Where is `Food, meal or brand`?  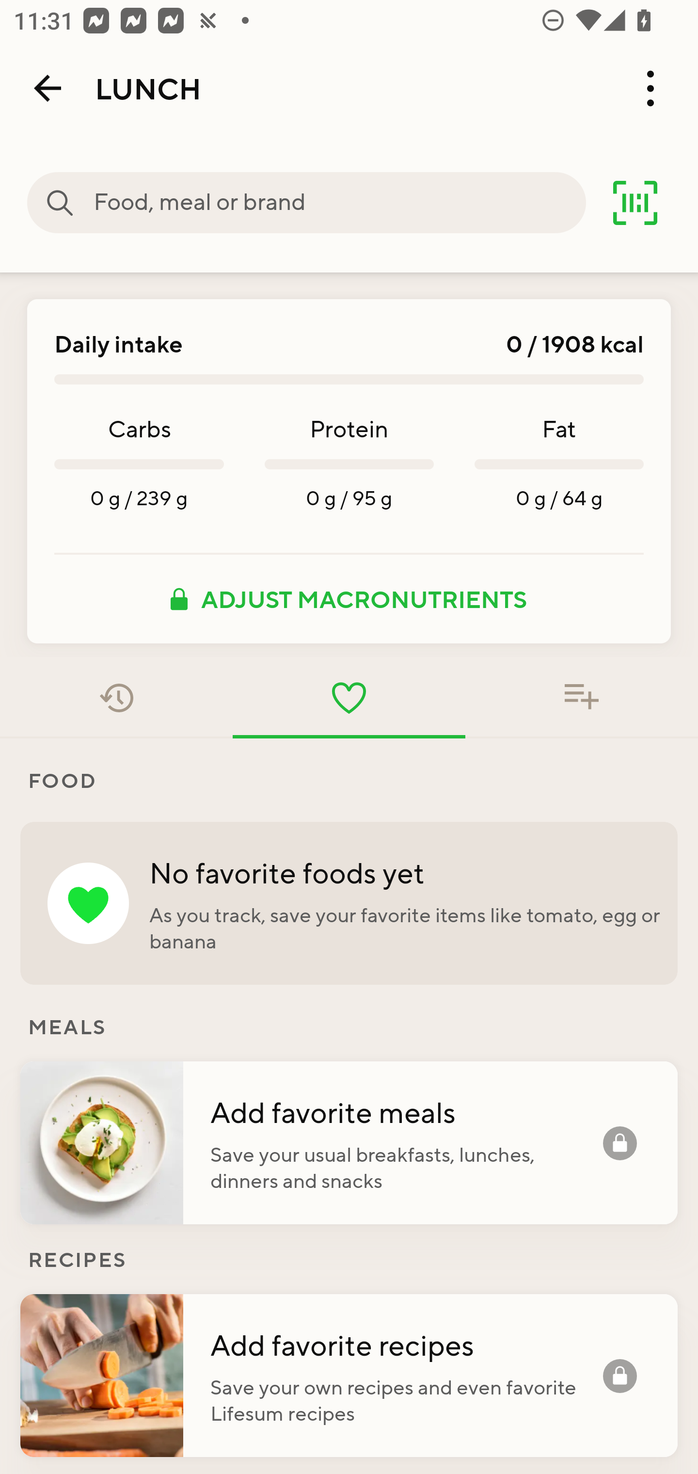 Food, meal or brand is located at coordinates (339, 203).